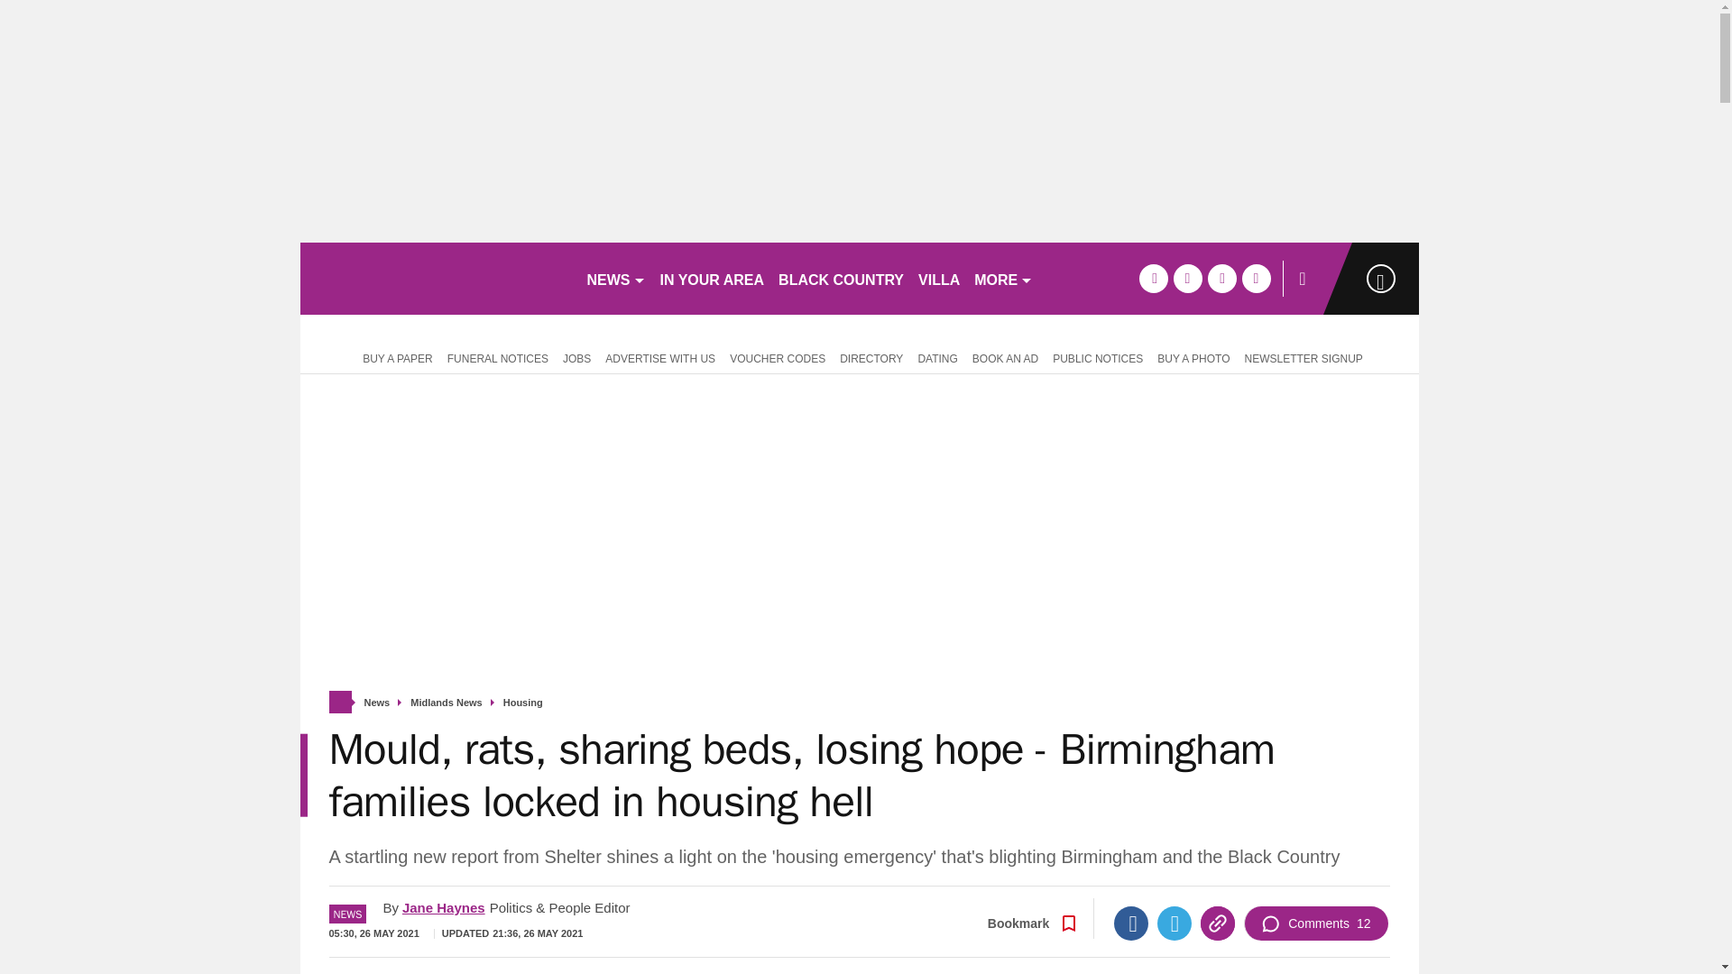  I want to click on tiktok, so click(1221, 278).